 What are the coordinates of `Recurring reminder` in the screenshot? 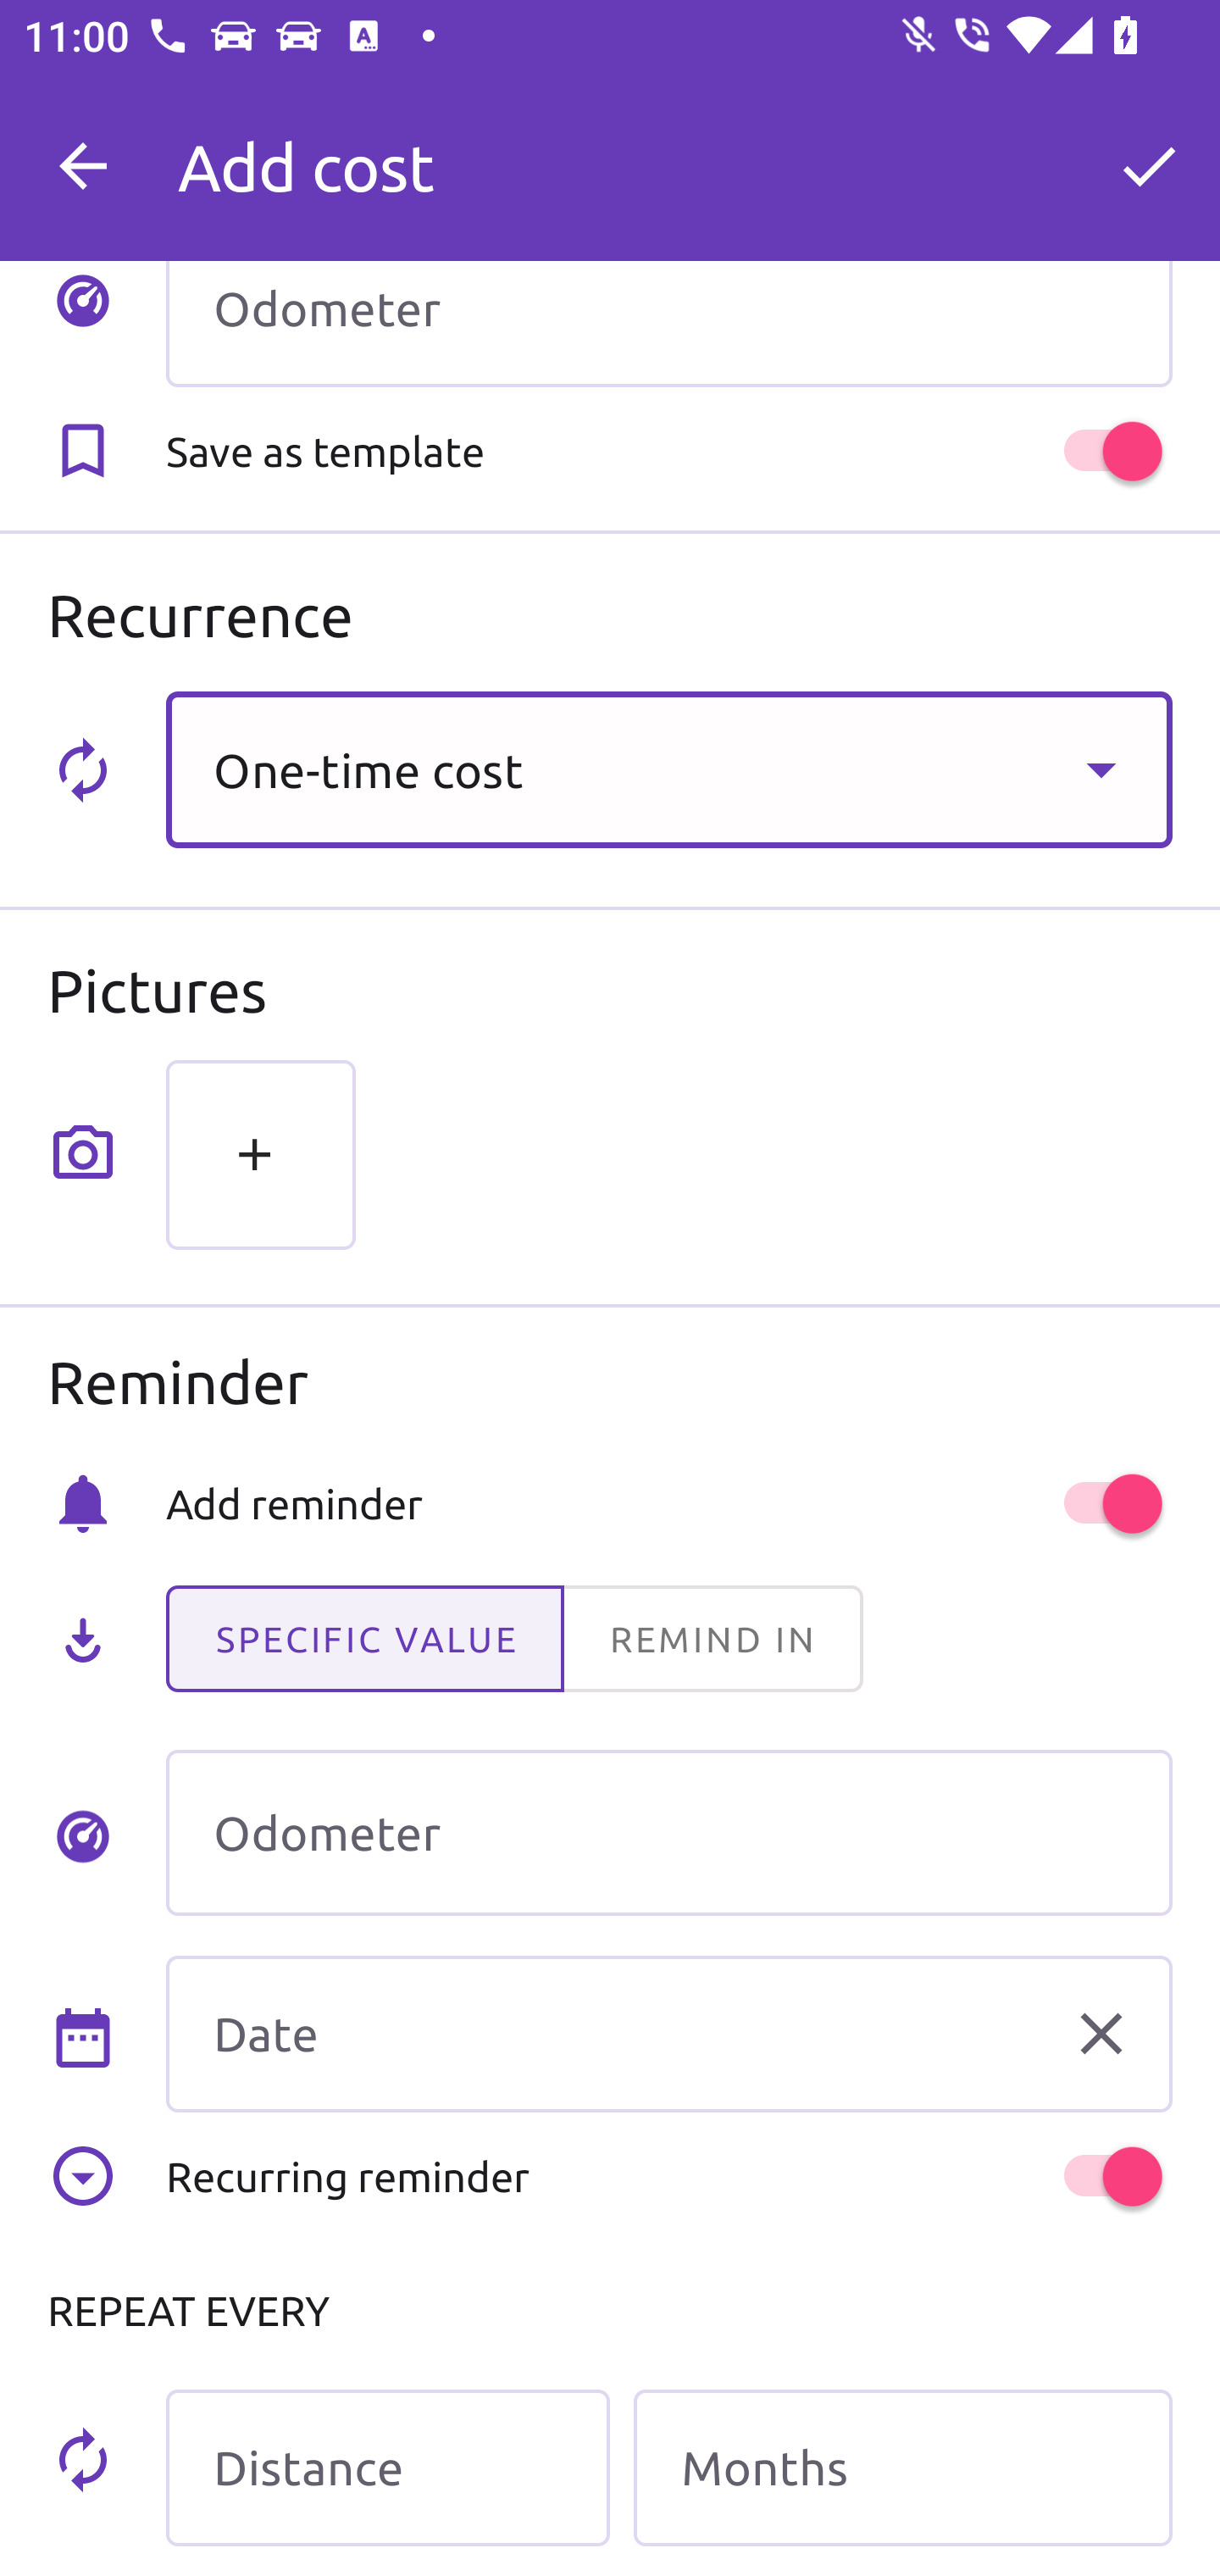 It's located at (668, 2176).